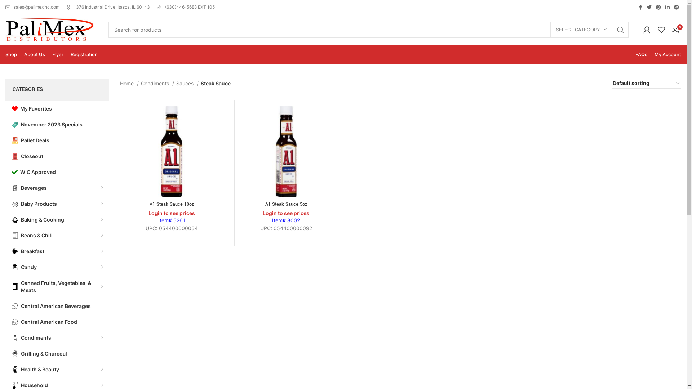 The width and height of the screenshot is (692, 389). What do you see at coordinates (15, 354) in the screenshot?
I see `grill-svgrepo-com (1)` at bounding box center [15, 354].